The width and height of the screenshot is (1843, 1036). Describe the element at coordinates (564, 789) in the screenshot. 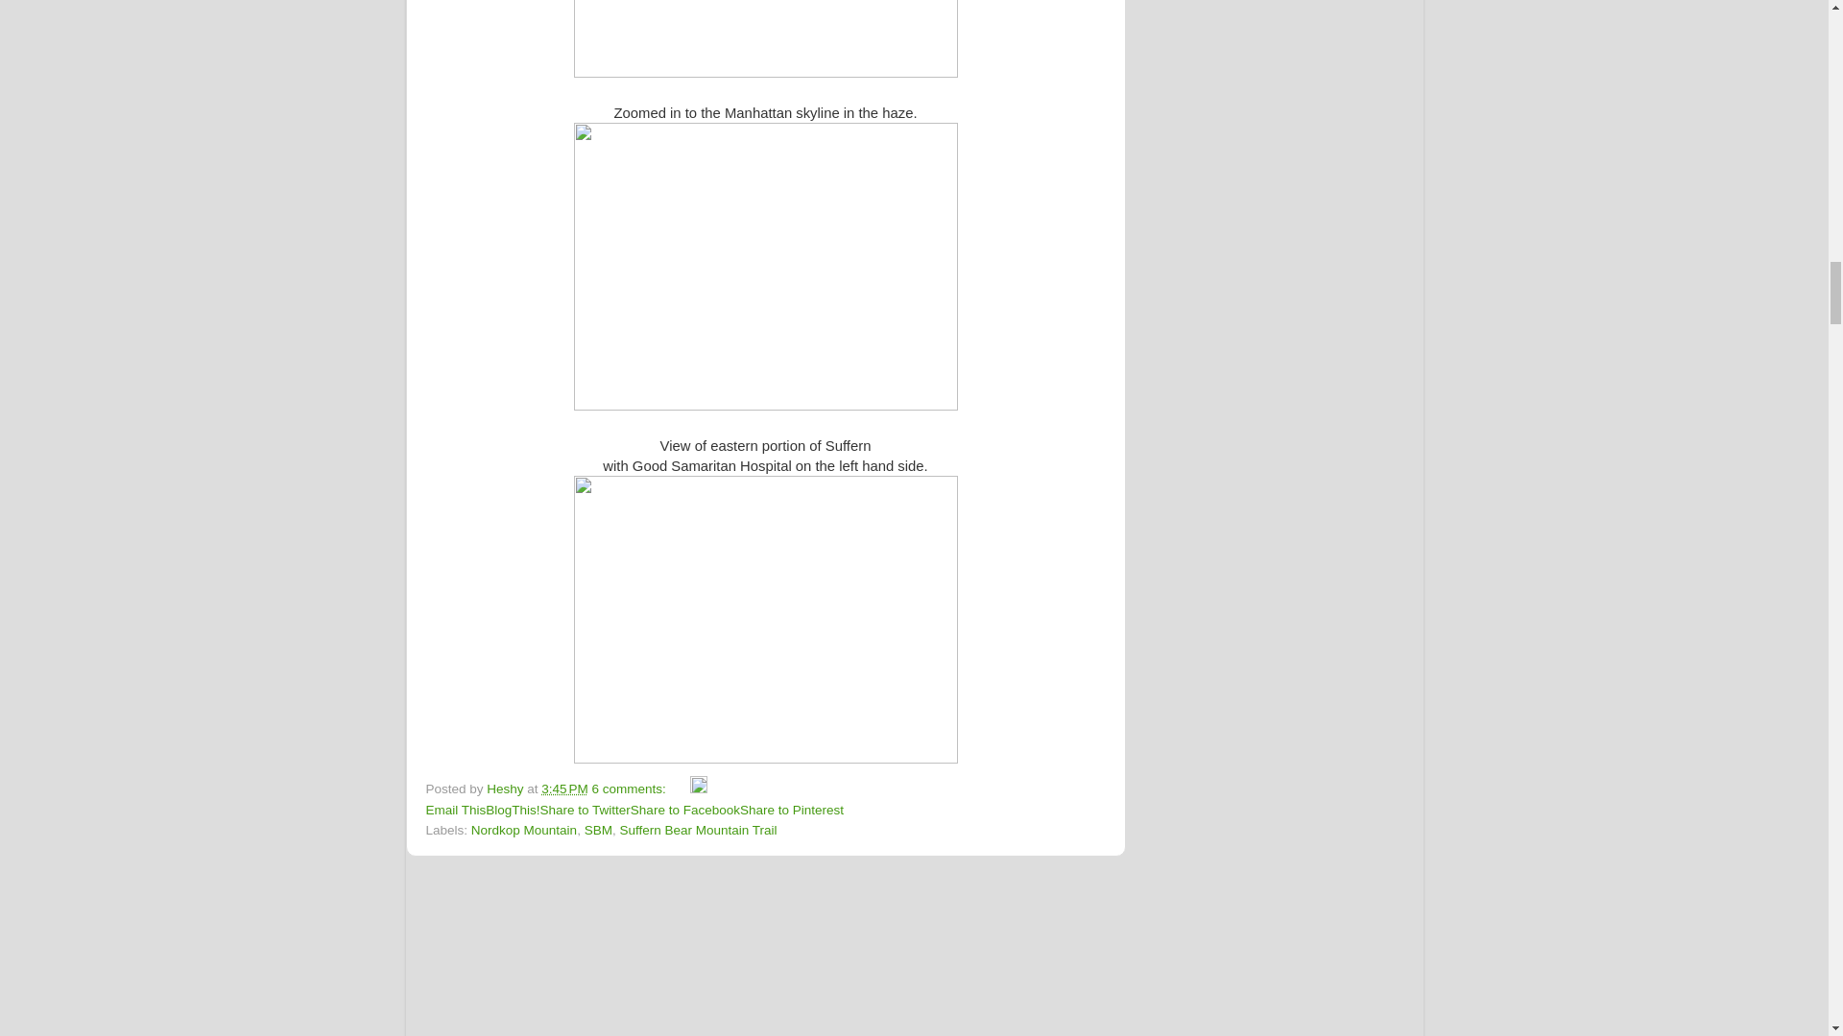

I see `permanent link` at that location.